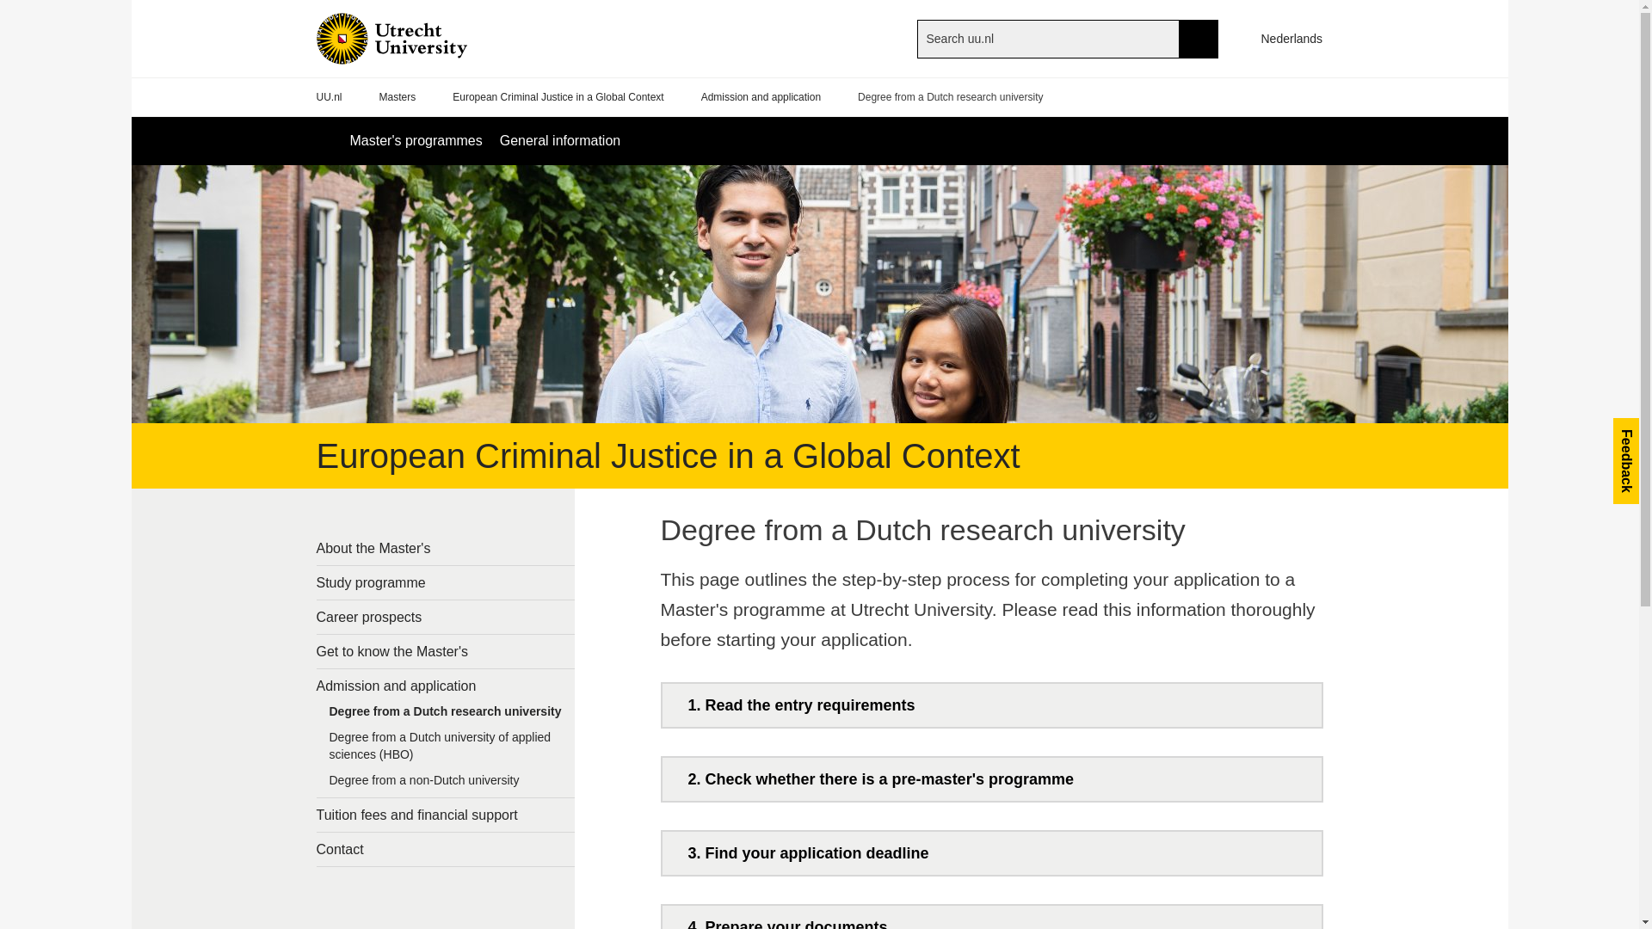  What do you see at coordinates (415, 141) in the screenshot?
I see `Master's programmes` at bounding box center [415, 141].